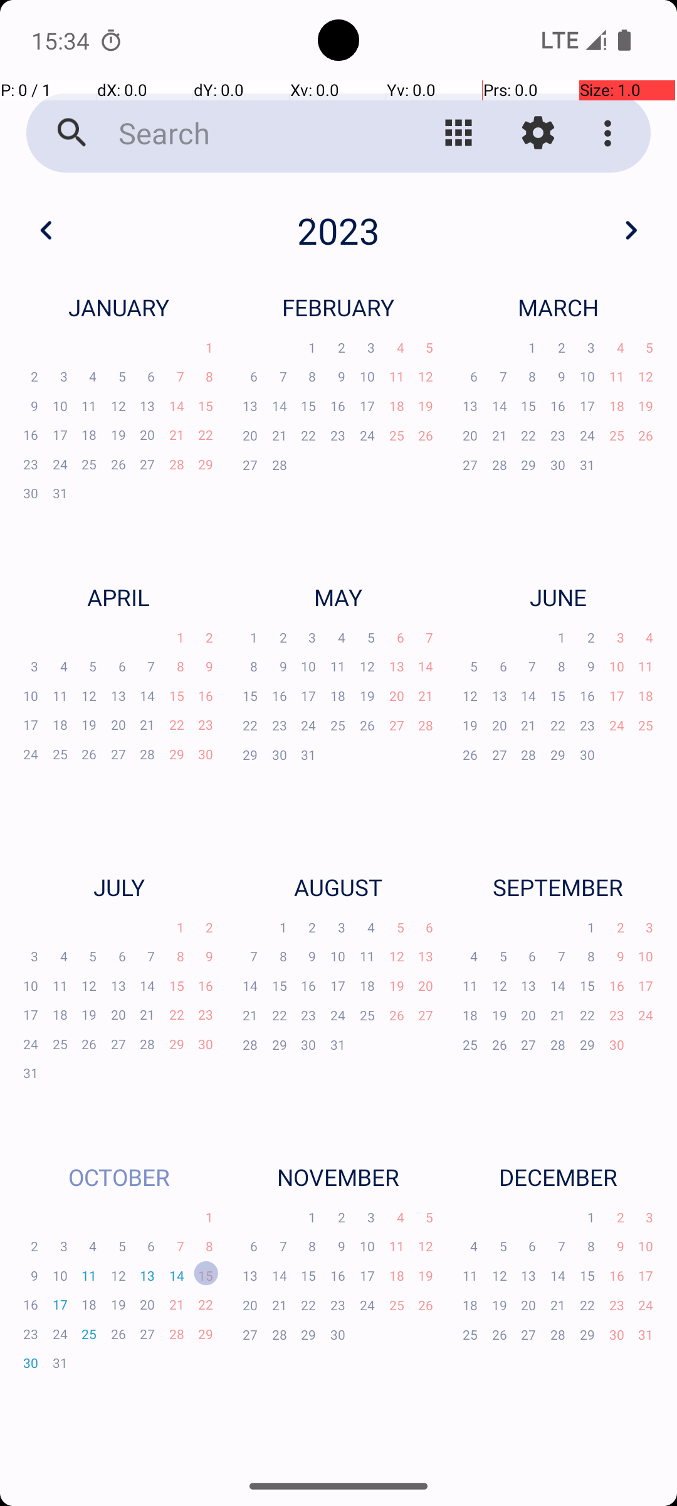 The width and height of the screenshot is (677, 1506). I want to click on DECEMBER, so click(558, 1177).